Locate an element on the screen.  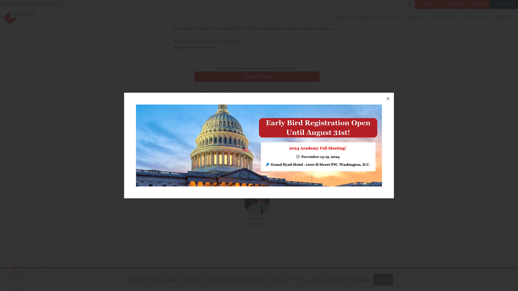
Final Report is located at coordinates (257, 77).